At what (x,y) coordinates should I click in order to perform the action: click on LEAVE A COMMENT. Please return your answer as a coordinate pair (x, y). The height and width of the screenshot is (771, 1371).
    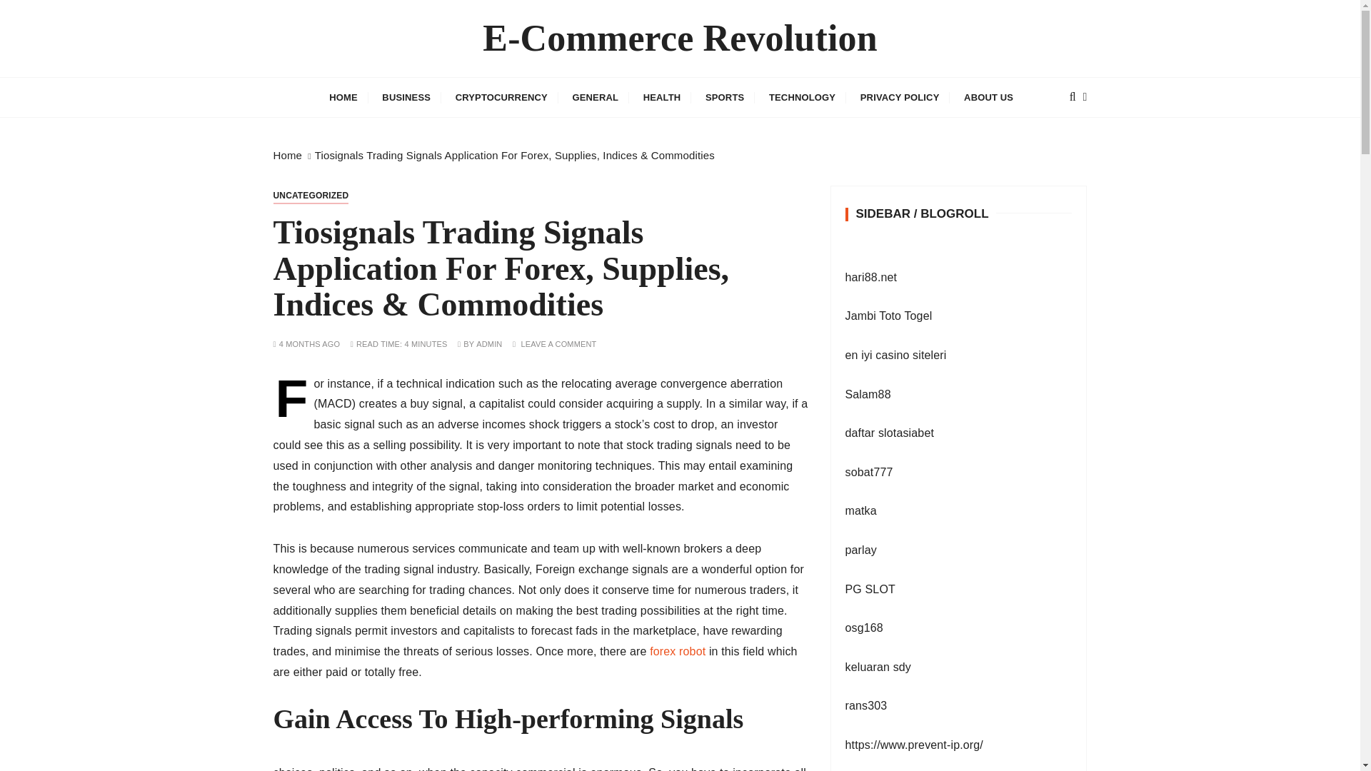
    Looking at the image, I should click on (558, 344).